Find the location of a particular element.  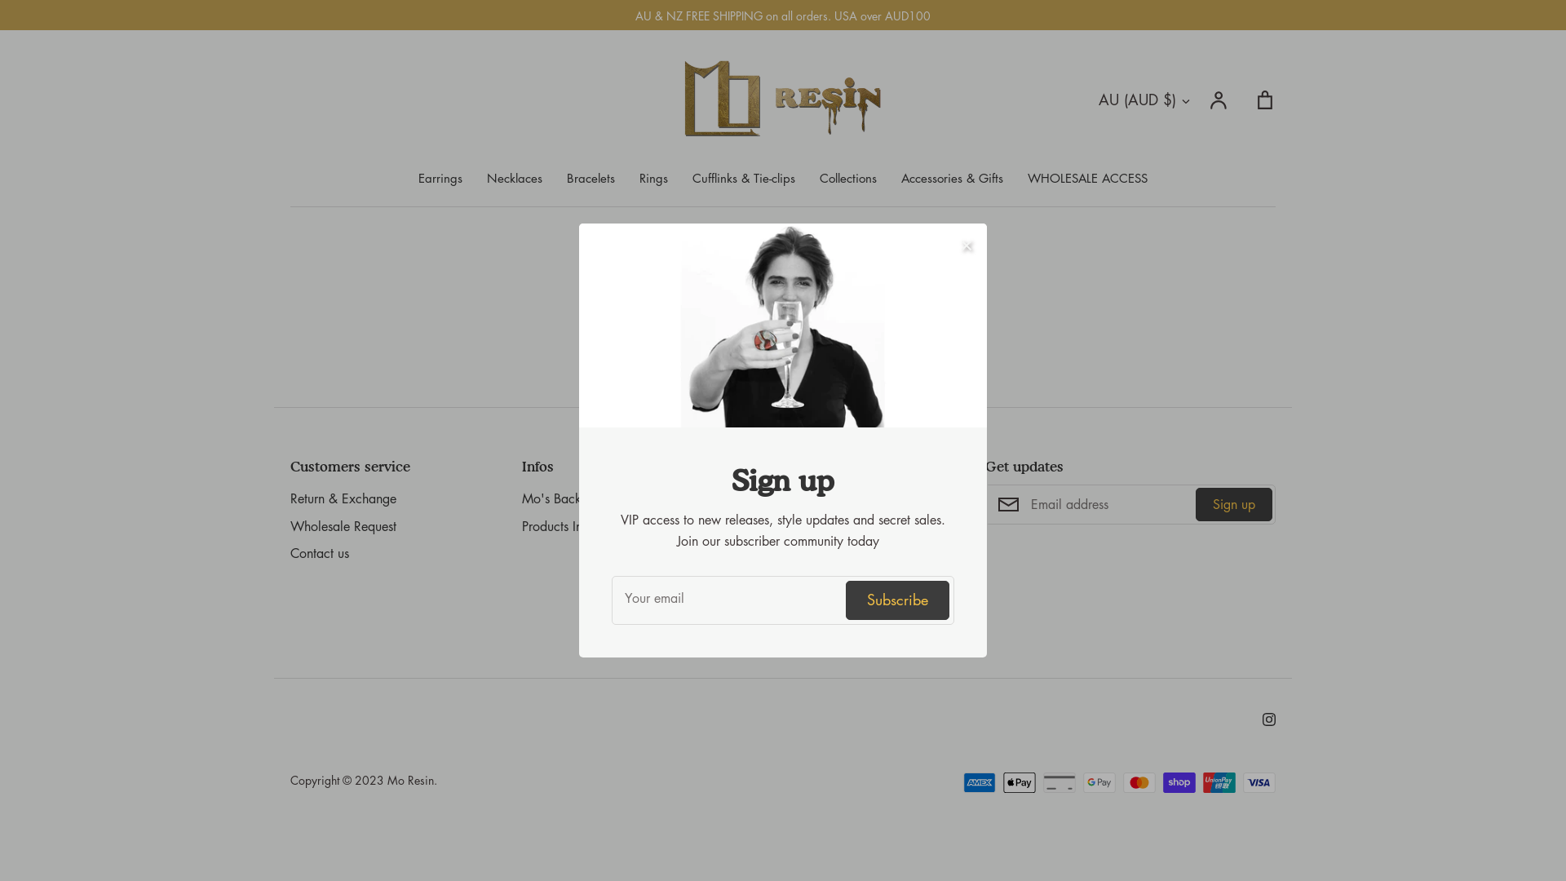

Necklaces is located at coordinates (783, 554).